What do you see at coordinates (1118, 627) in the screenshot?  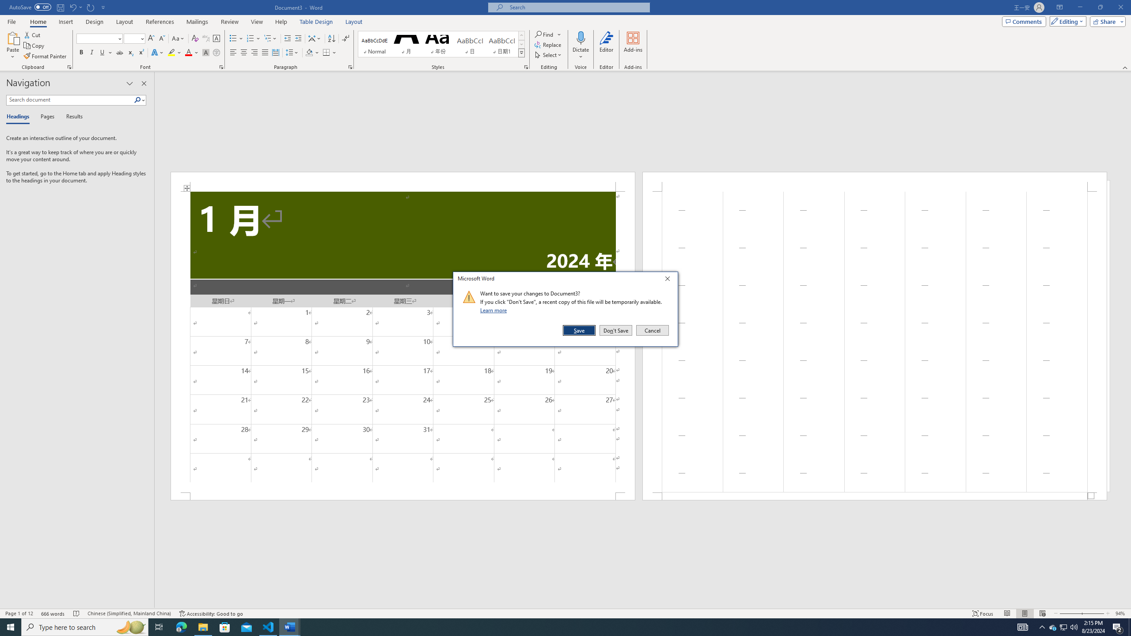 I see `Italic` at bounding box center [1118, 627].